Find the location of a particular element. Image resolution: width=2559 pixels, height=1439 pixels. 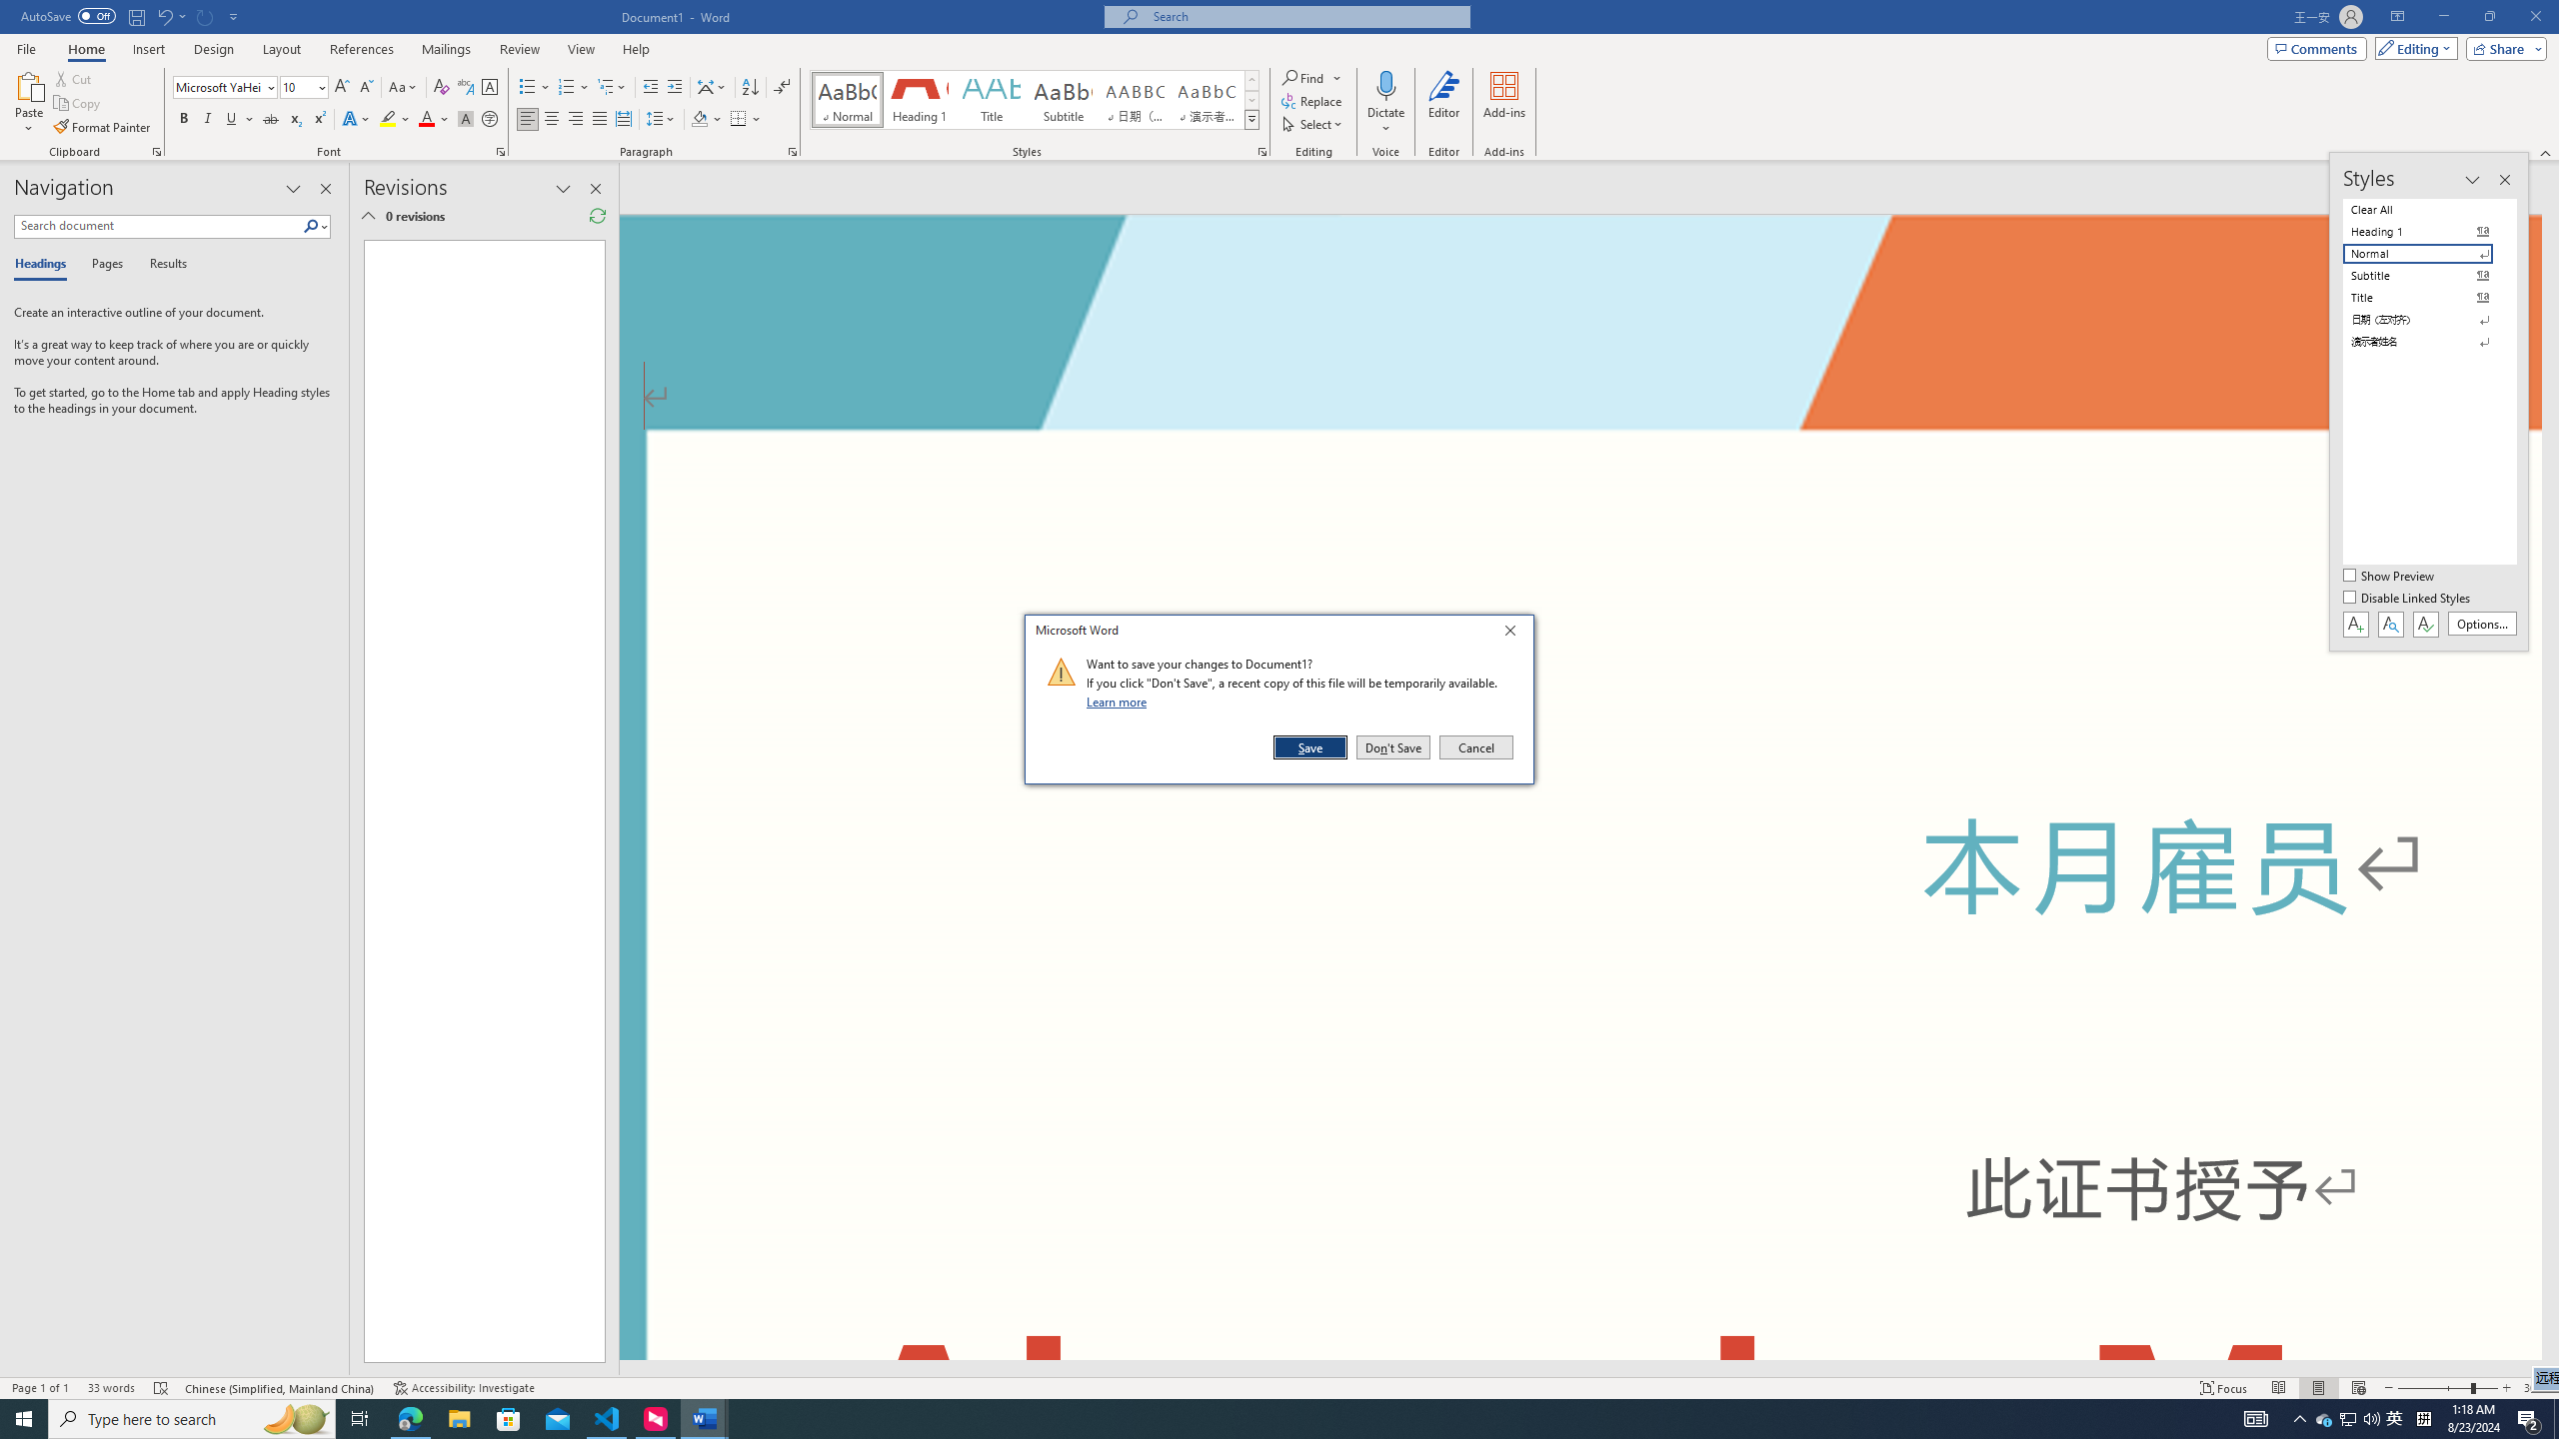

Search highlights icon opens search home window is located at coordinates (296, 1419).